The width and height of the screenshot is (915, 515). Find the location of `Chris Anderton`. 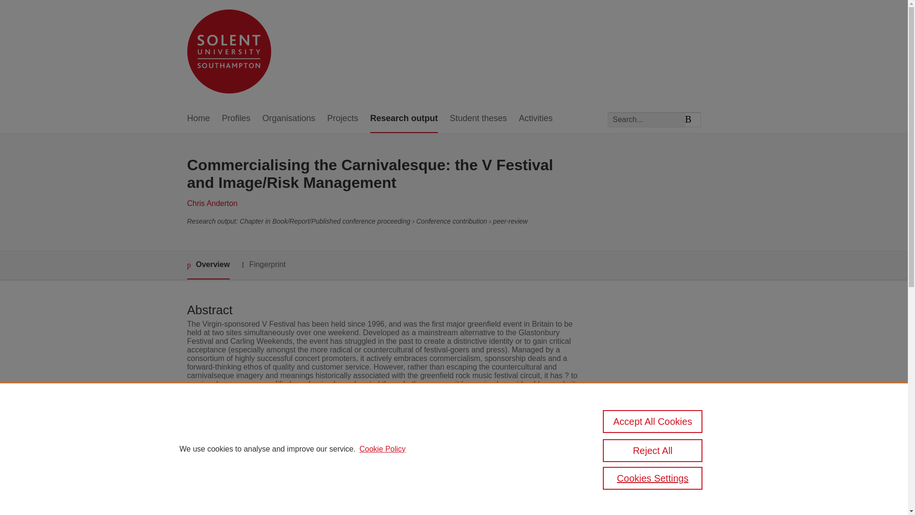

Chris Anderton is located at coordinates (212, 203).